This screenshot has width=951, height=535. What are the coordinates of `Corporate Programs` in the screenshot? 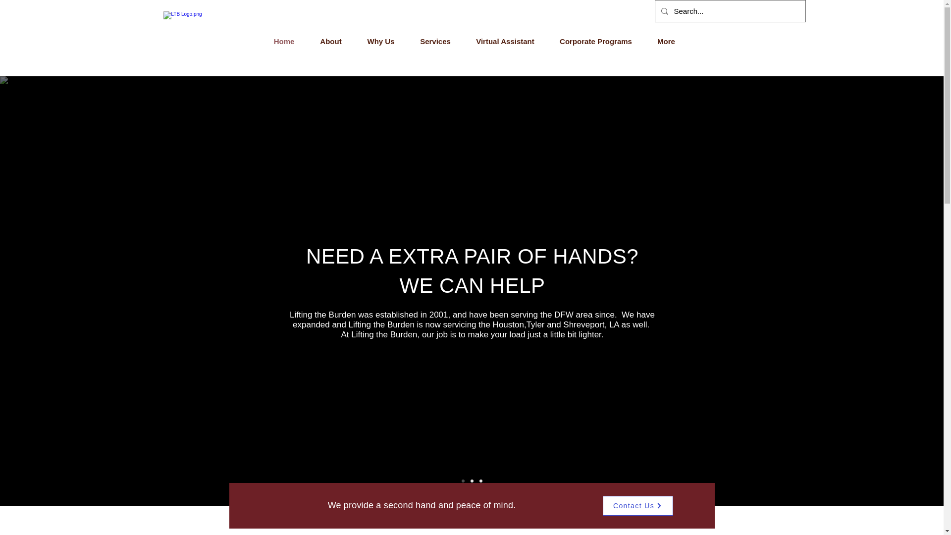 It's located at (595, 42).